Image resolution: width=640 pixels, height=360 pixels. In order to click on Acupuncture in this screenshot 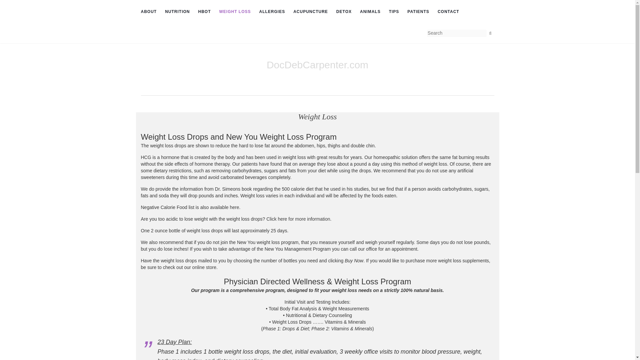, I will do `click(310, 12)`.